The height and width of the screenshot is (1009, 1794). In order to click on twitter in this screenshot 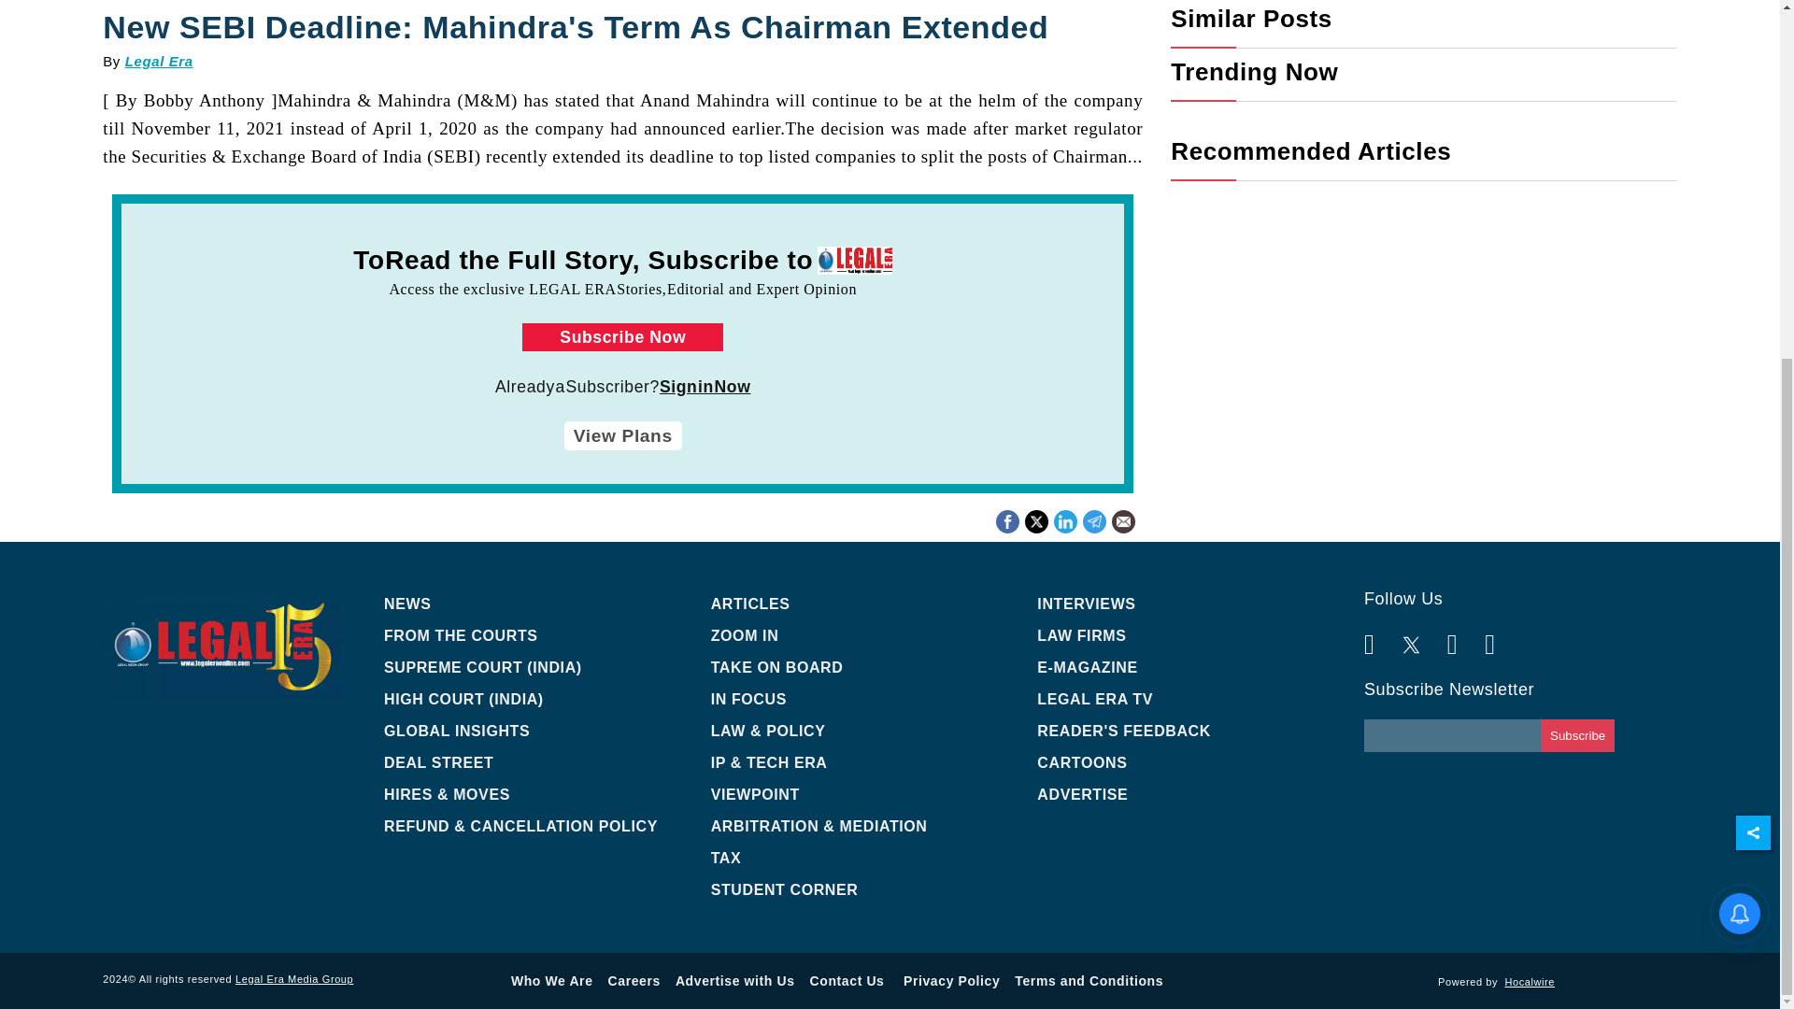, I will do `click(1037, 519)`.